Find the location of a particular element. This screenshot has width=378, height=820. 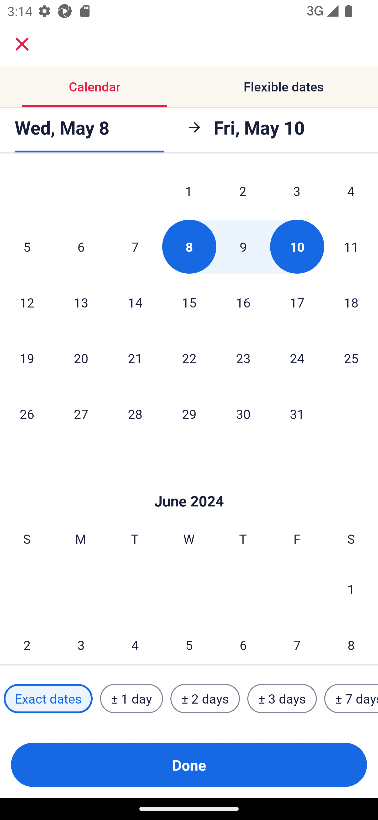

15 Wednesday, May 15, 2024 is located at coordinates (189, 303).